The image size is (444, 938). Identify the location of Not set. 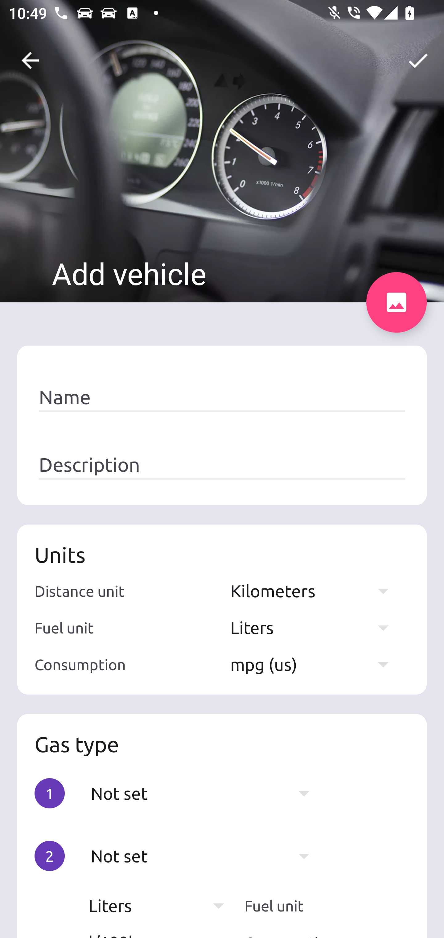
(206, 856).